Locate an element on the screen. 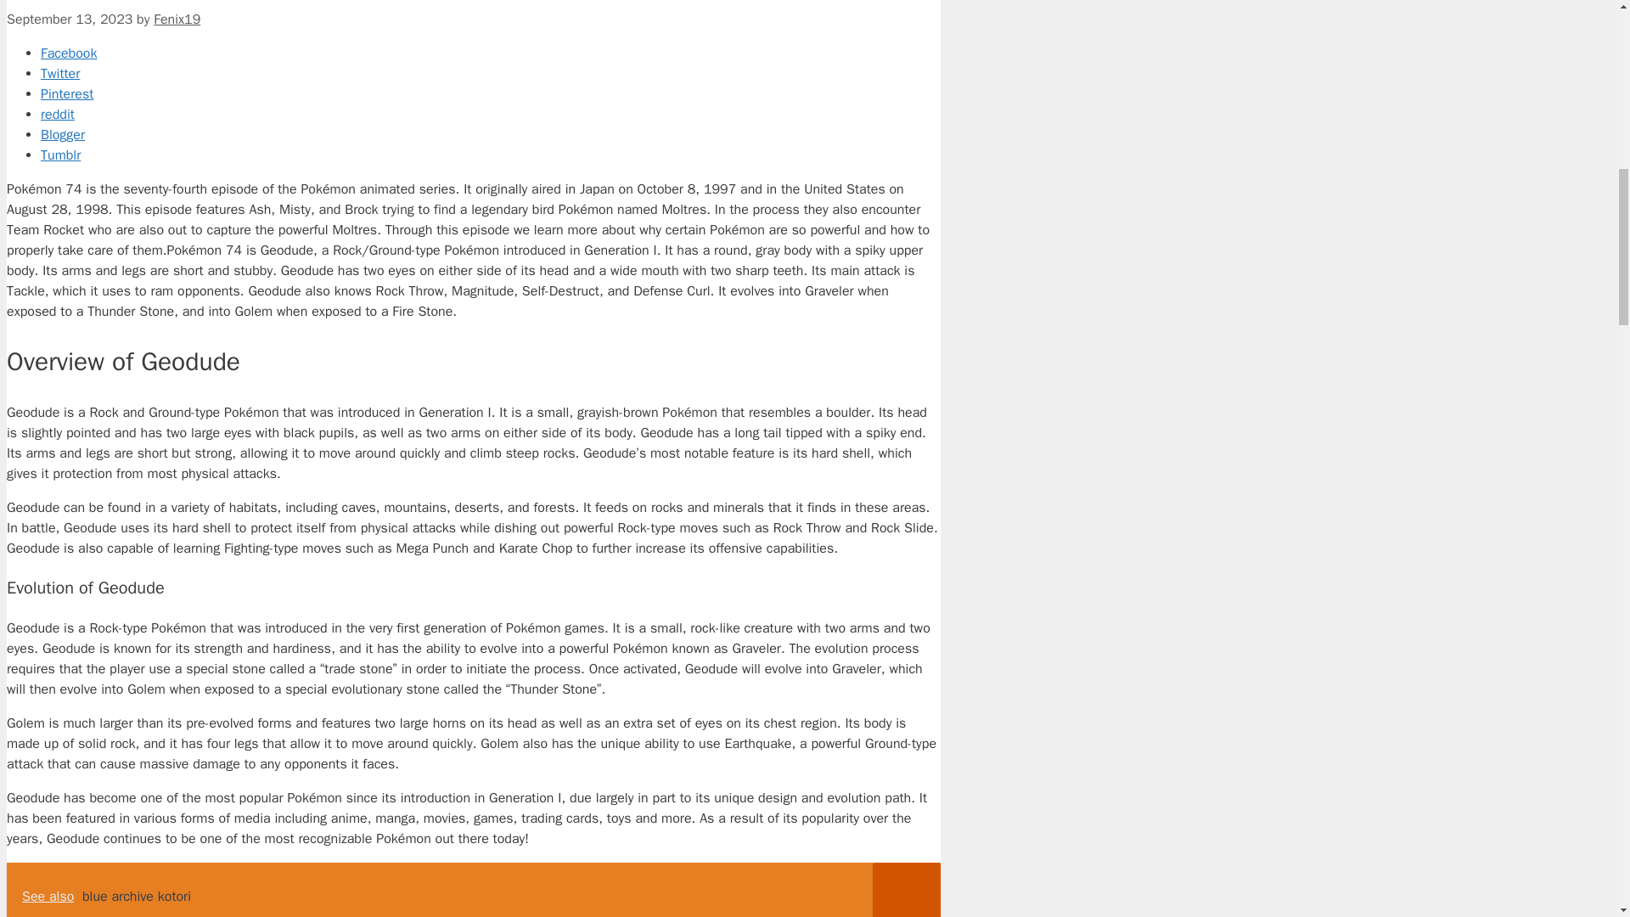 The width and height of the screenshot is (1630, 917). See also  blue archive kotori is located at coordinates (473, 890).